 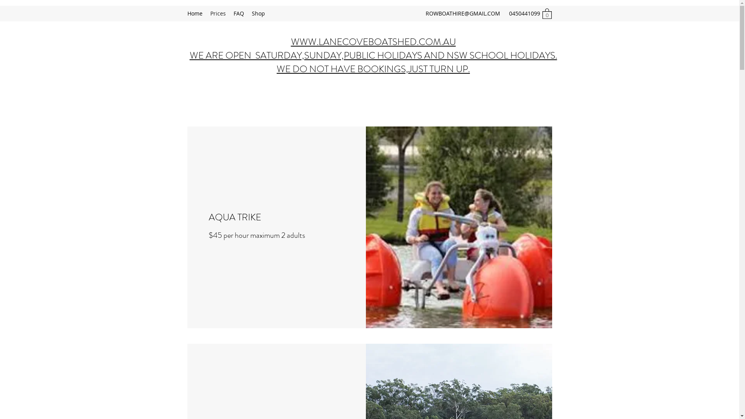 I want to click on FAQ, so click(x=239, y=14).